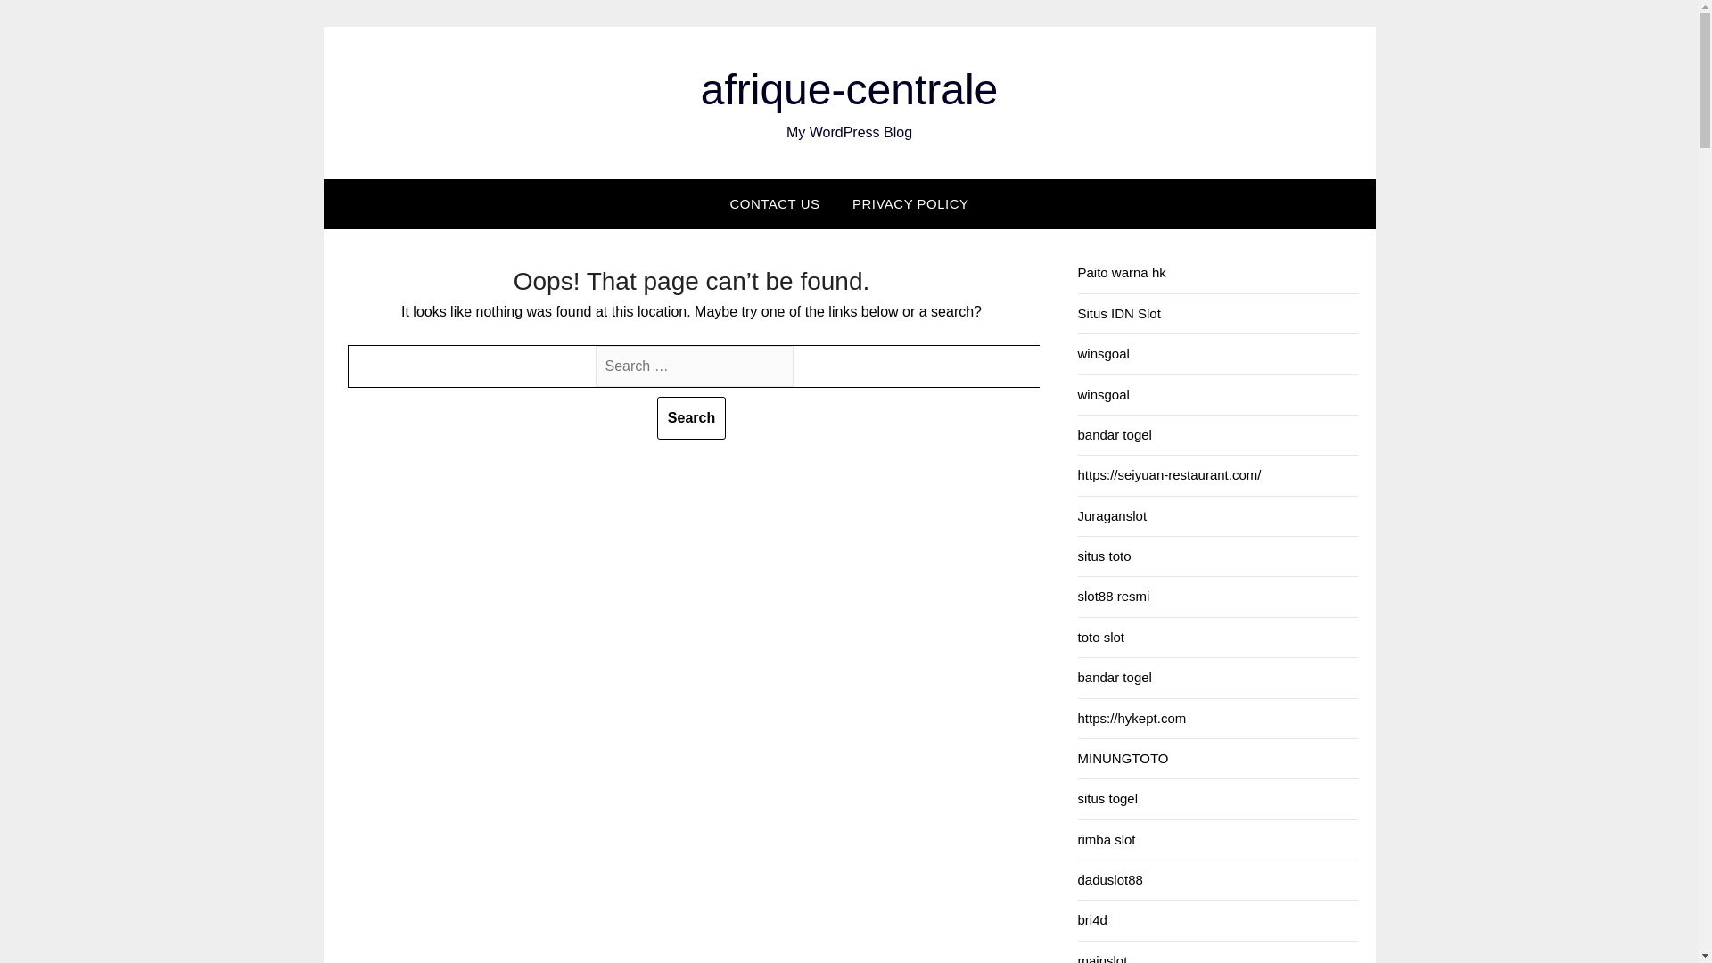  Describe the element at coordinates (910, 203) in the screenshot. I see `PRIVACY POLICY` at that location.